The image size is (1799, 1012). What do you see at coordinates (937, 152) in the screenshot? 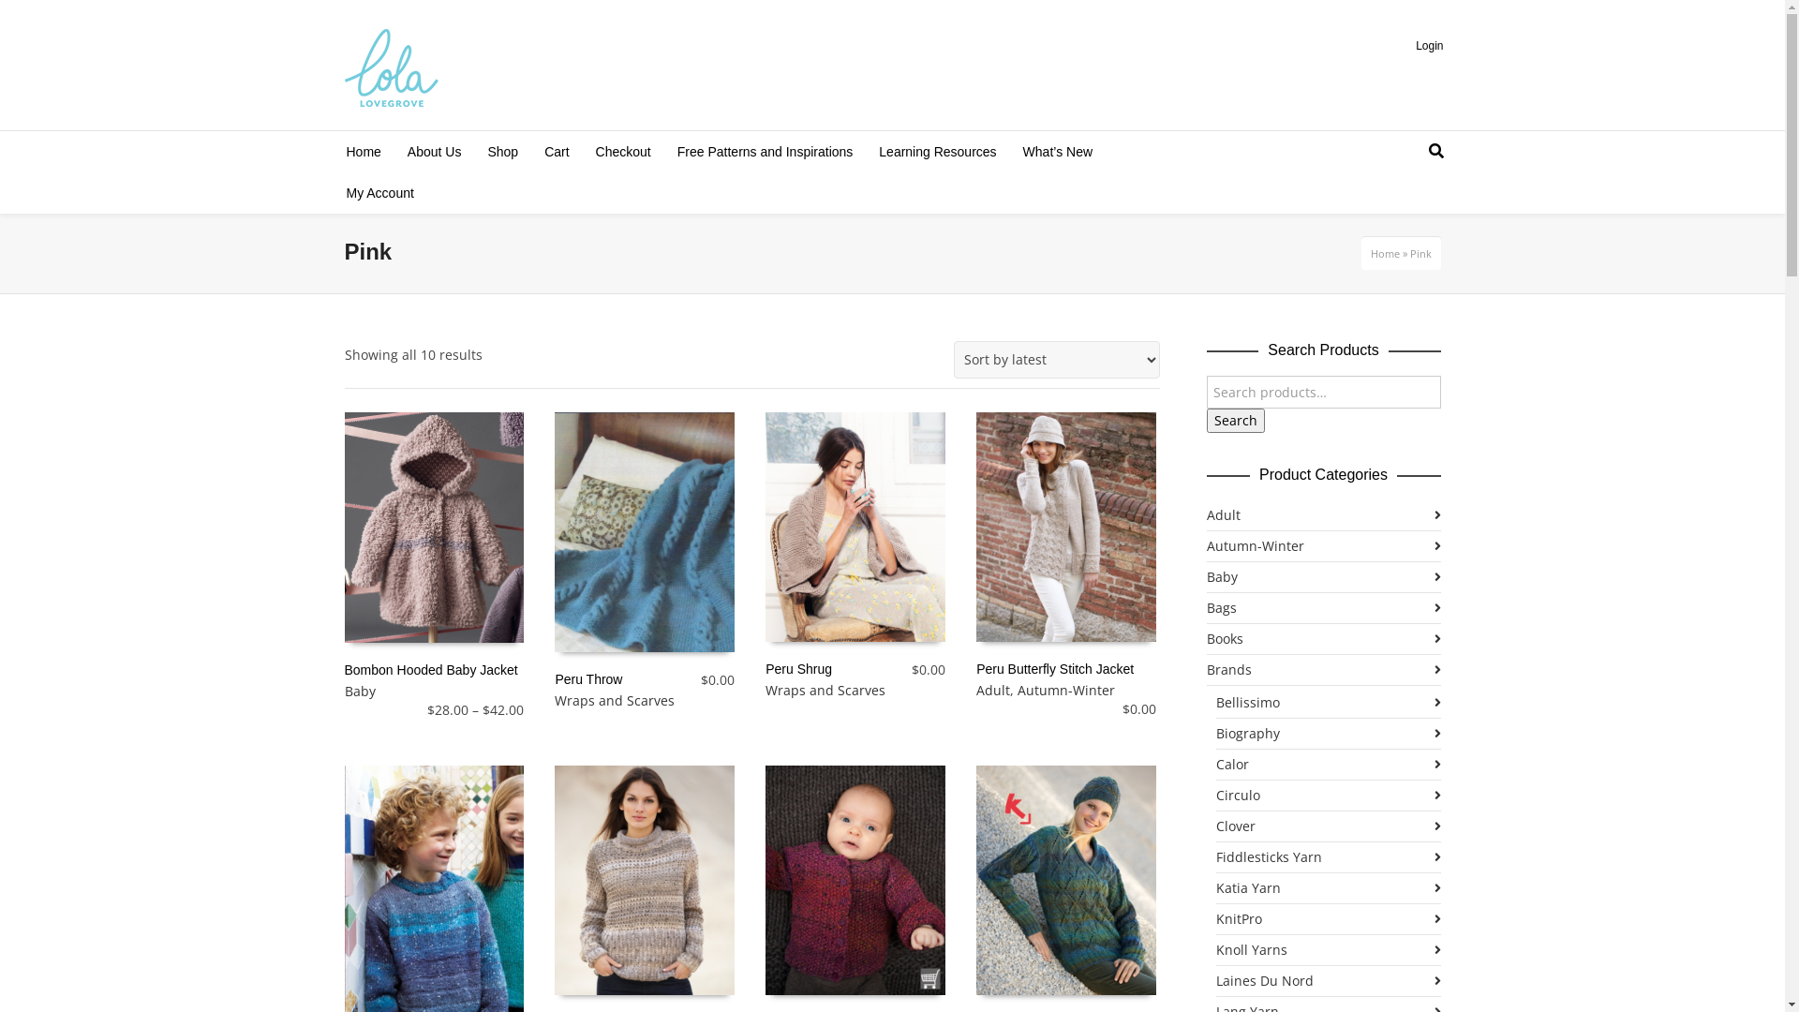
I see `Learning Resources` at bounding box center [937, 152].